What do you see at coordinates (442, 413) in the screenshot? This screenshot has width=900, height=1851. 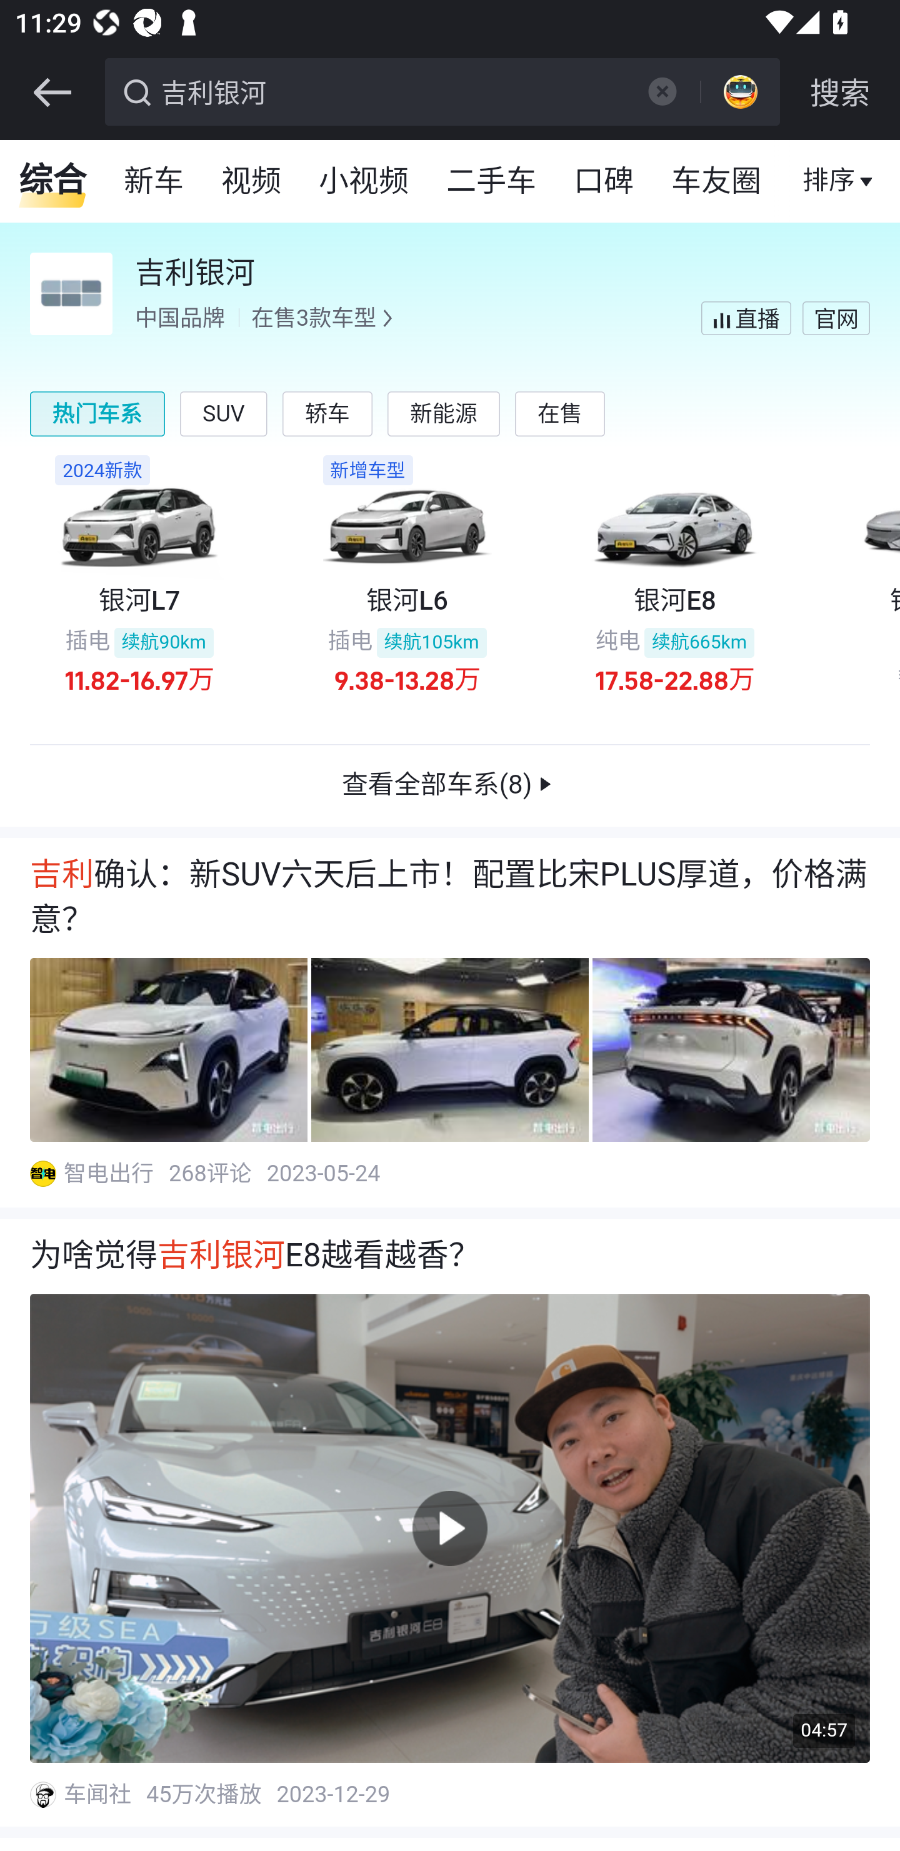 I see `新能源` at bounding box center [442, 413].